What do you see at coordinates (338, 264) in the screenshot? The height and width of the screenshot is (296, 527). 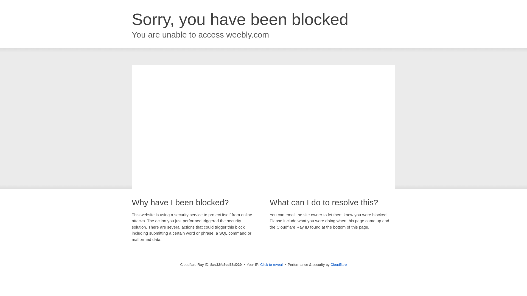 I see `Cloudflare` at bounding box center [338, 264].